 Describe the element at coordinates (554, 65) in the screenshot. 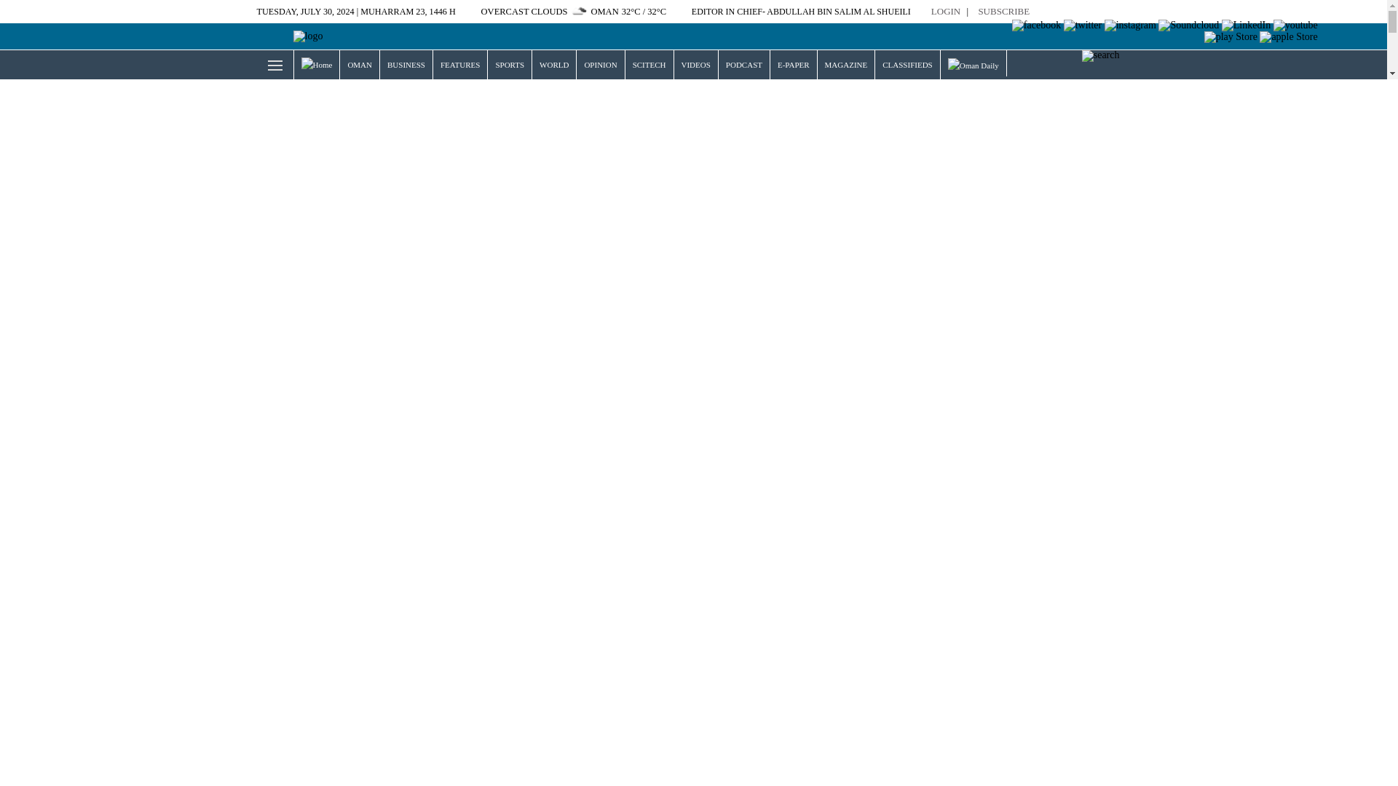

I see `WORLD` at that location.